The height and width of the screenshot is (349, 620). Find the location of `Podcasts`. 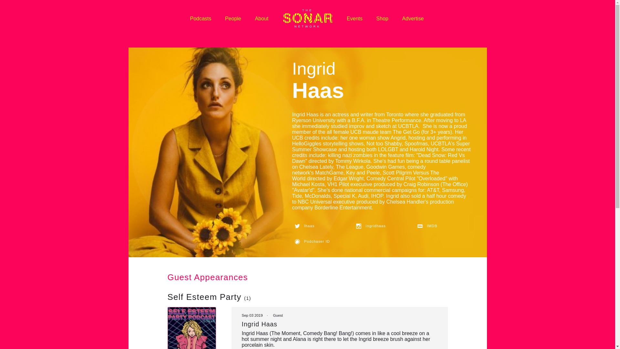

Podcasts is located at coordinates (200, 18).